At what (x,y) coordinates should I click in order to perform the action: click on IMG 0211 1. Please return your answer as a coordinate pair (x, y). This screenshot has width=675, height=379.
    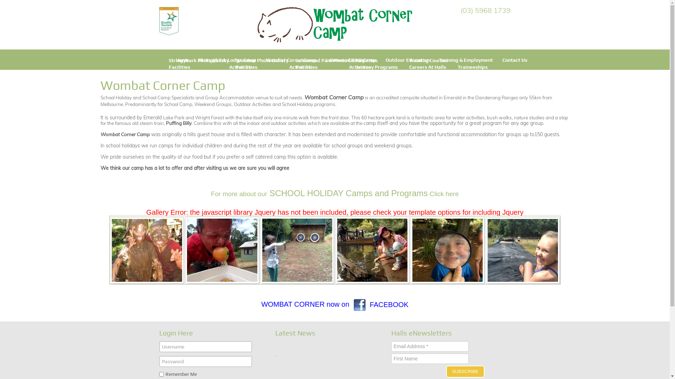
    Looking at the image, I should click on (448, 250).